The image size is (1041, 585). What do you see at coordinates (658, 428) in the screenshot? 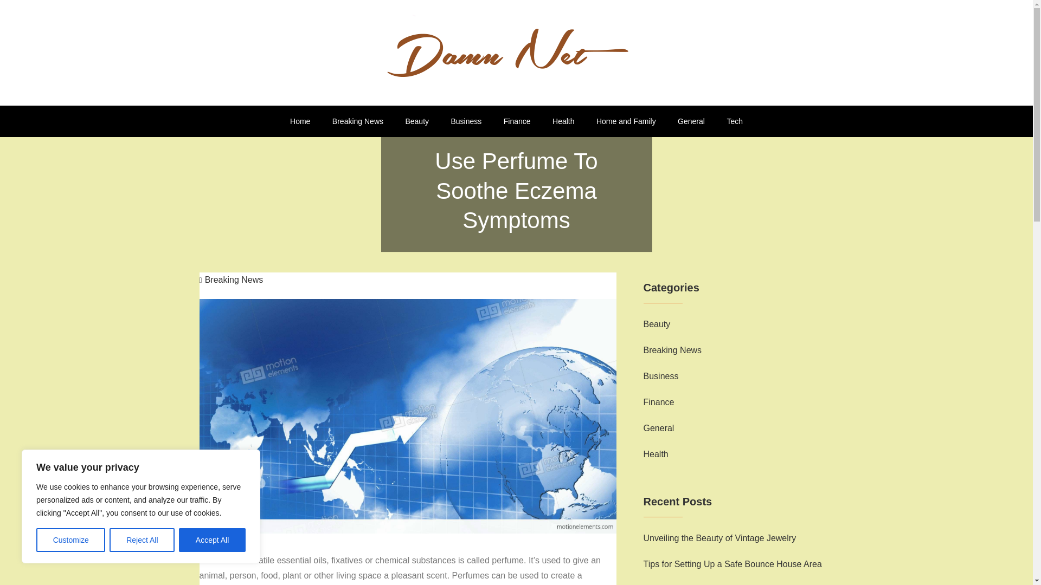
I see `General` at bounding box center [658, 428].